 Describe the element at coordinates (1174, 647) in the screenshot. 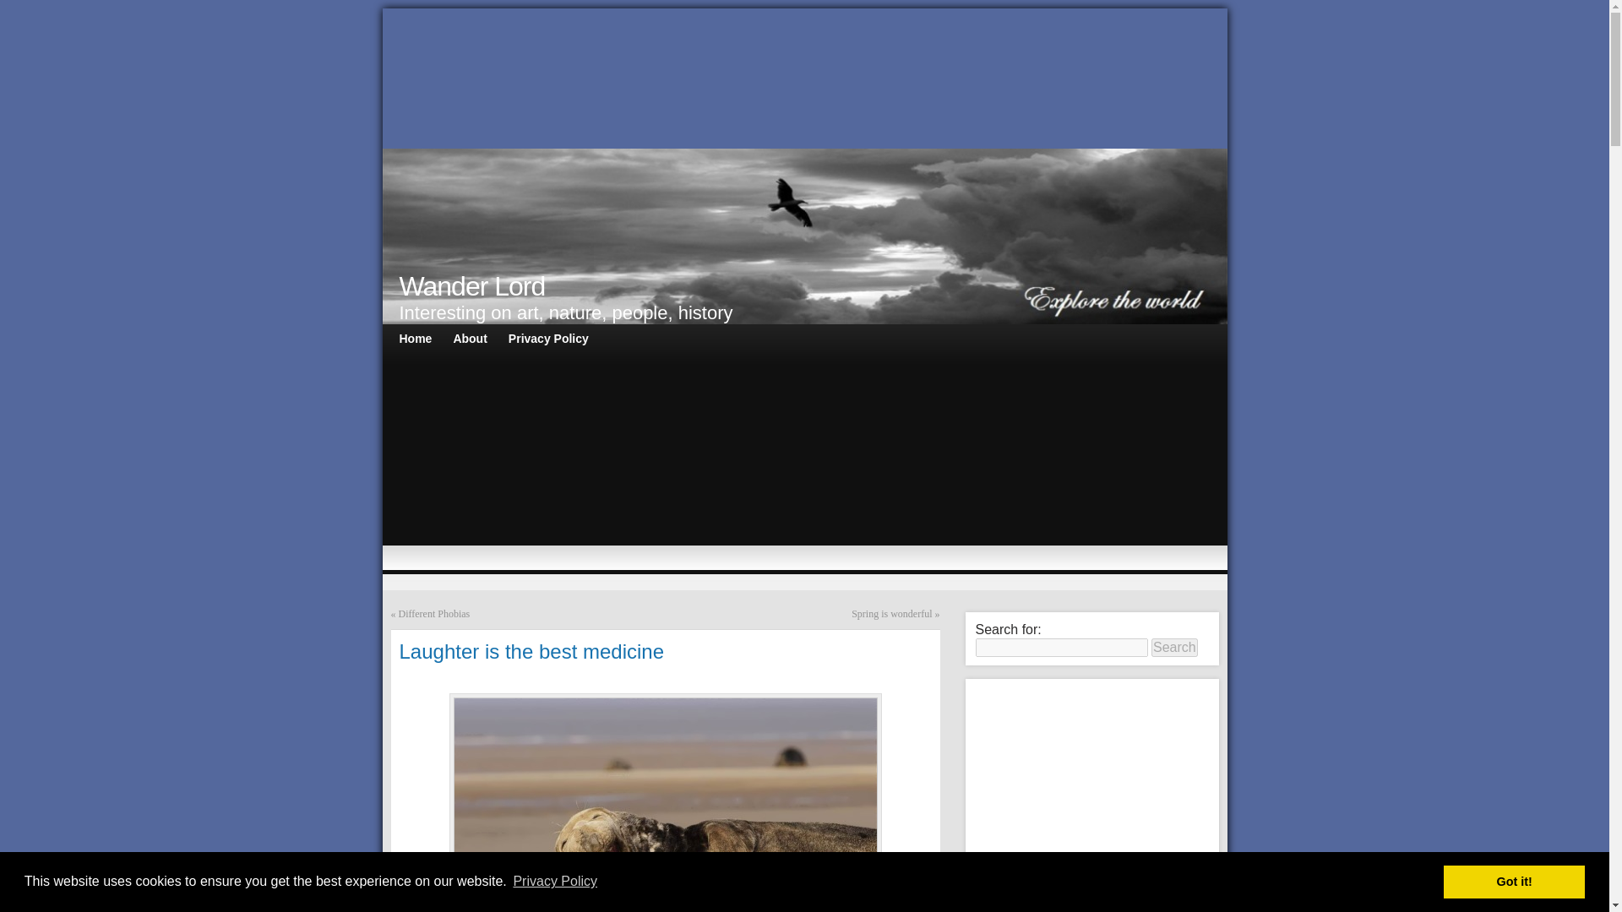

I see `Search` at that location.